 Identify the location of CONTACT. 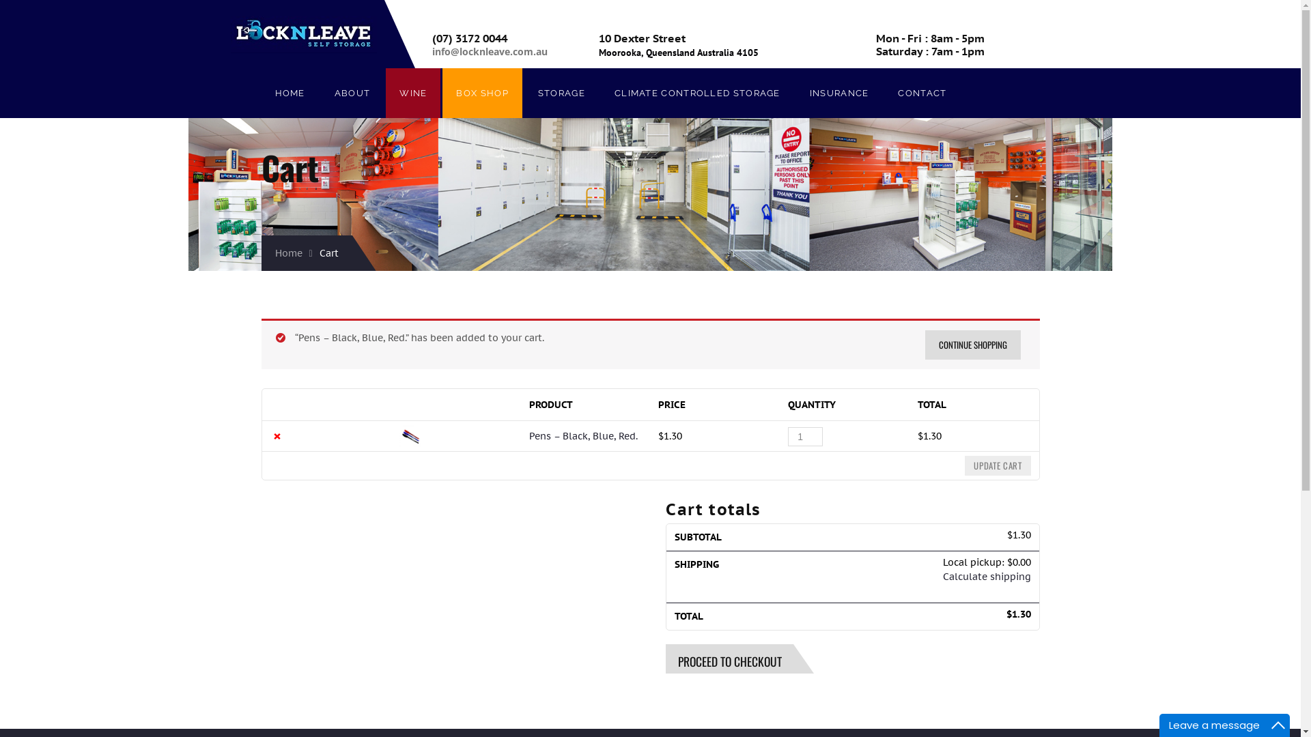
(922, 93).